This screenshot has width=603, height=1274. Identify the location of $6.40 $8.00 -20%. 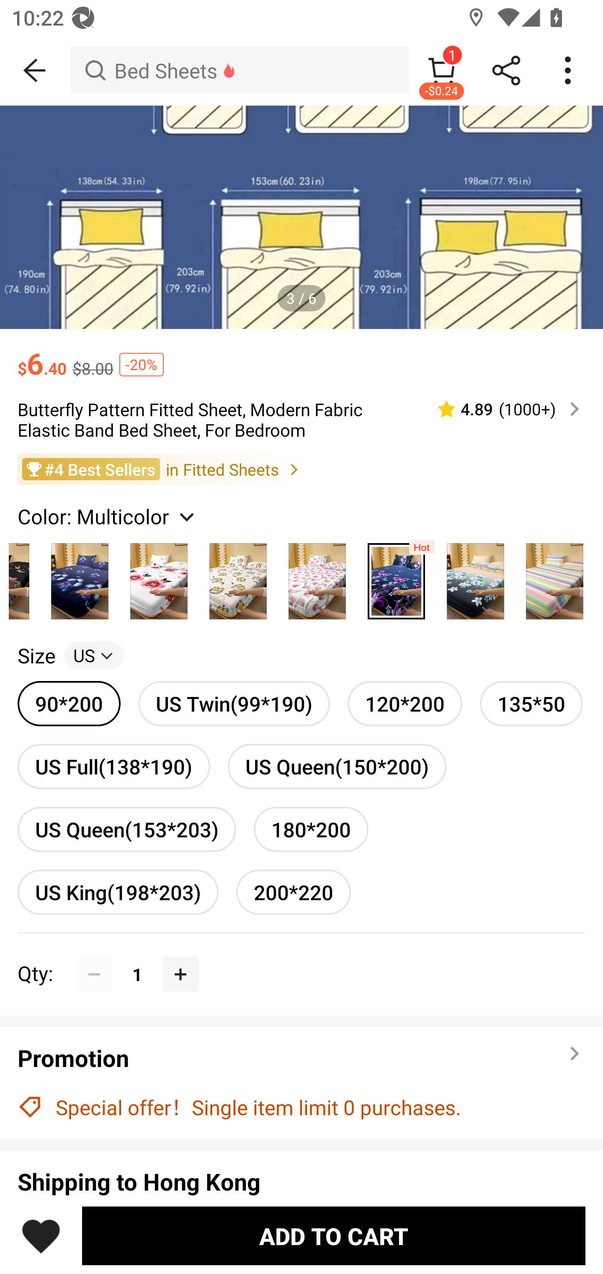
(301, 355).